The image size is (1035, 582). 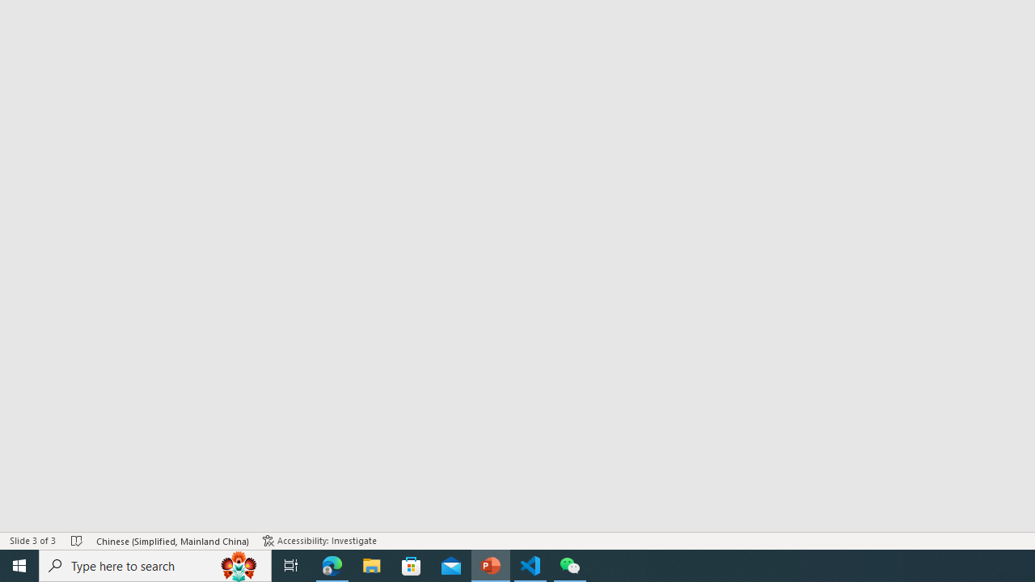 I want to click on Visual Studio Code - 1 running window, so click(x=530, y=566).